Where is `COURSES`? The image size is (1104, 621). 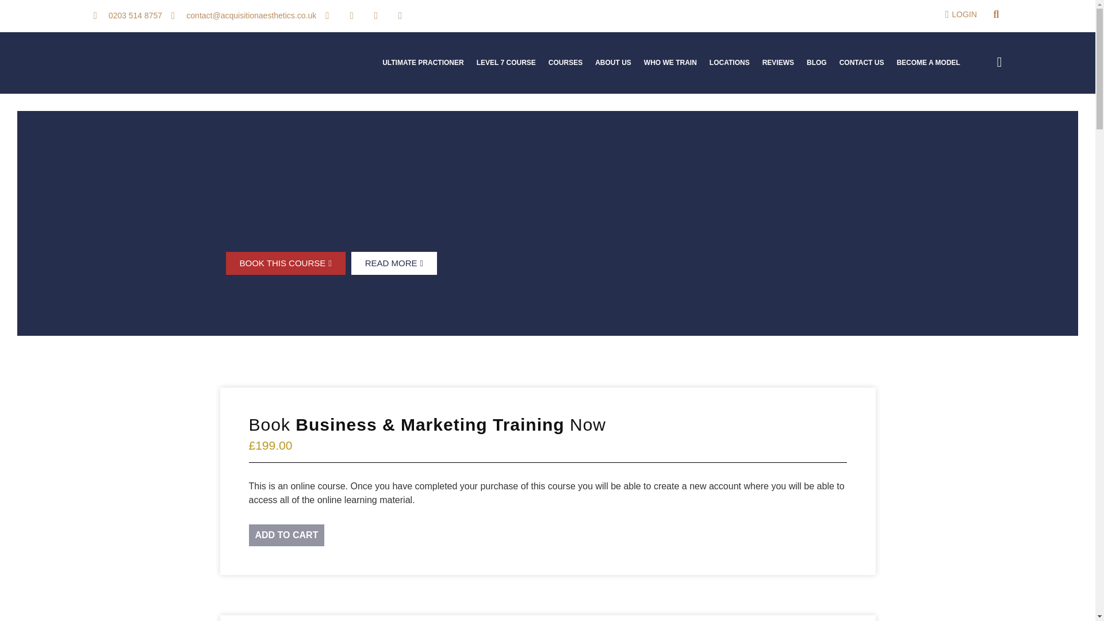
COURSES is located at coordinates (565, 63).